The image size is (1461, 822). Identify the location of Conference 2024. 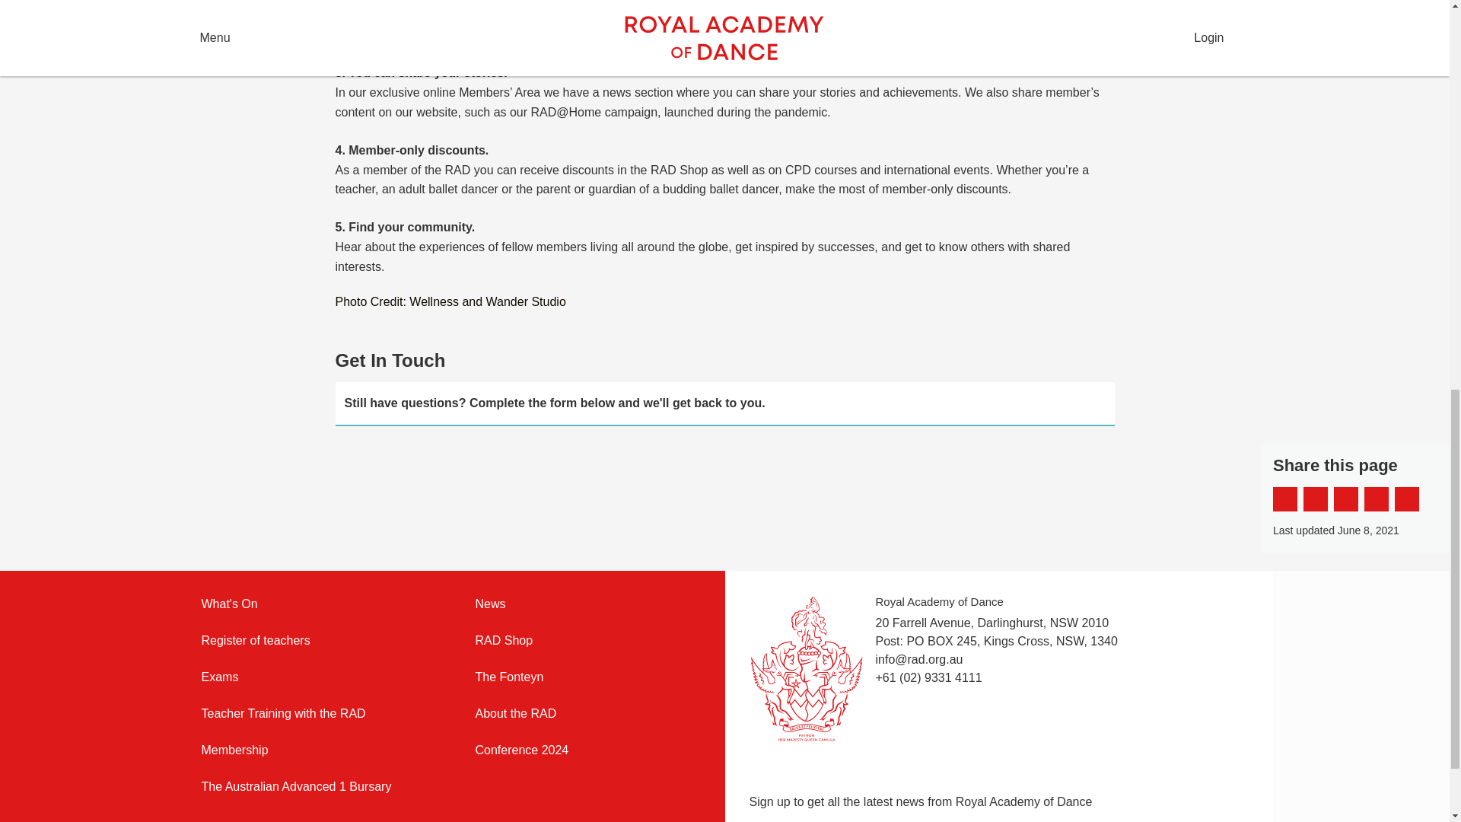
(587, 750).